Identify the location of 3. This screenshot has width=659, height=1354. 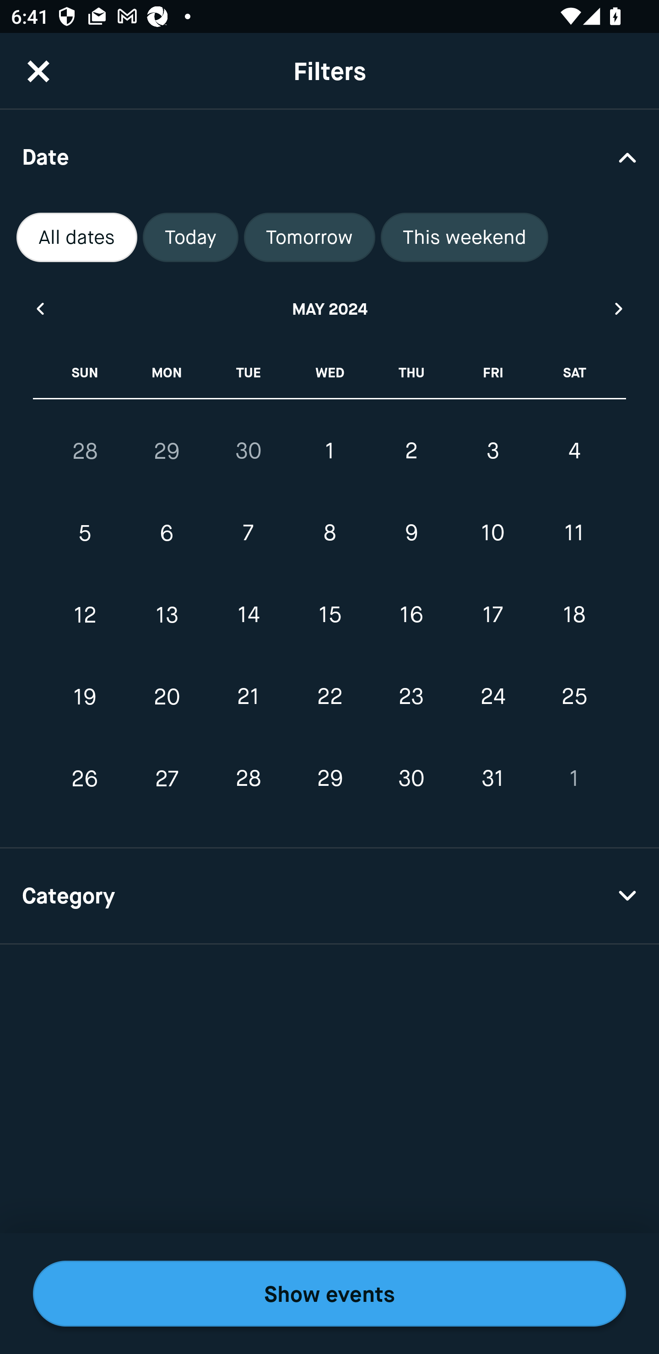
(492, 451).